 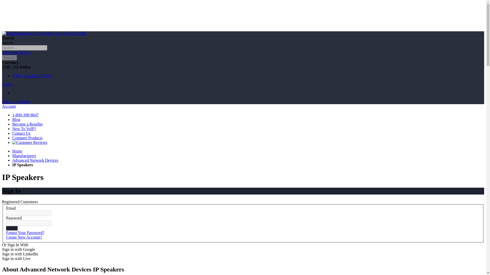 What do you see at coordinates (29, 223) in the screenshot?
I see `Password` at bounding box center [29, 223].